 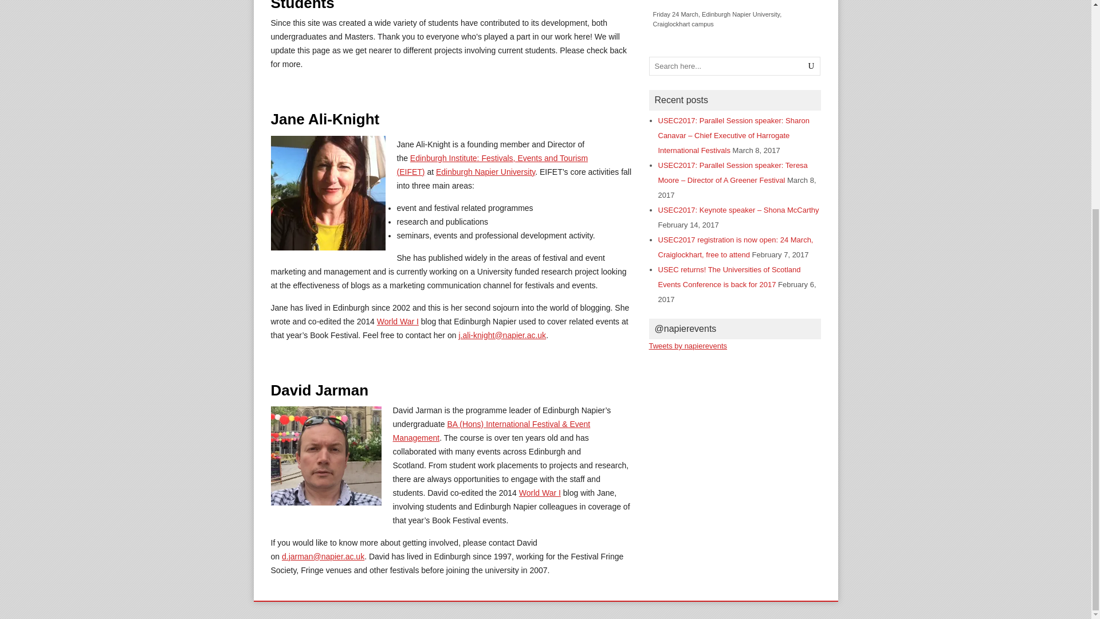 What do you see at coordinates (492, 164) in the screenshot?
I see `EIEFT` at bounding box center [492, 164].